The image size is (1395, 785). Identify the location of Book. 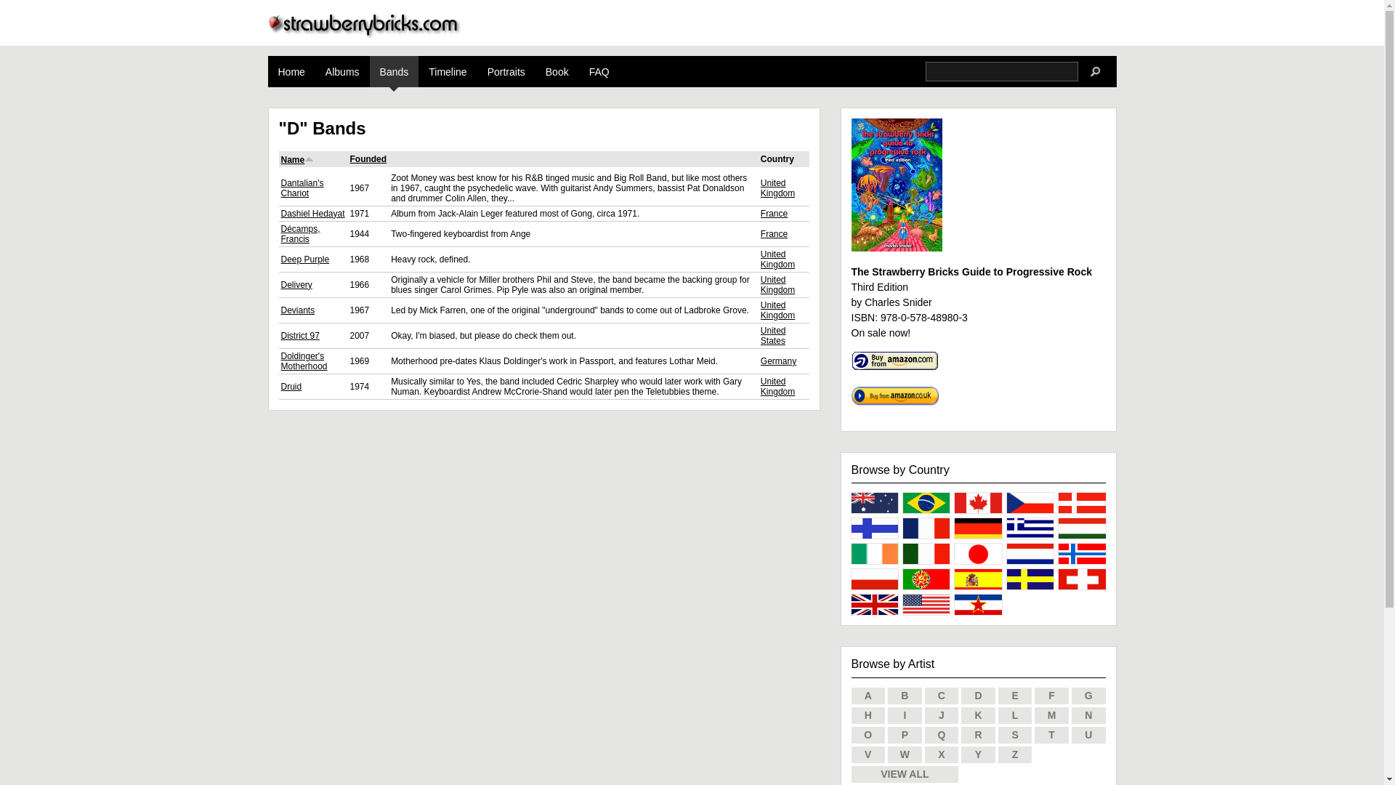
(557, 71).